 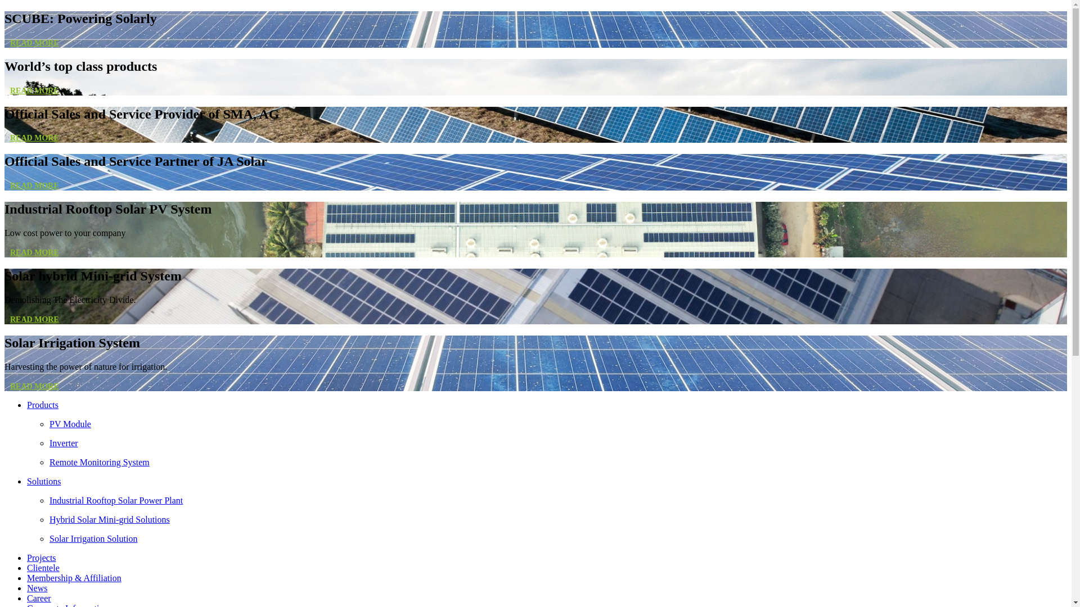 What do you see at coordinates (558, 520) in the screenshot?
I see `Hybrid Solar Mini-grid Solutions` at bounding box center [558, 520].